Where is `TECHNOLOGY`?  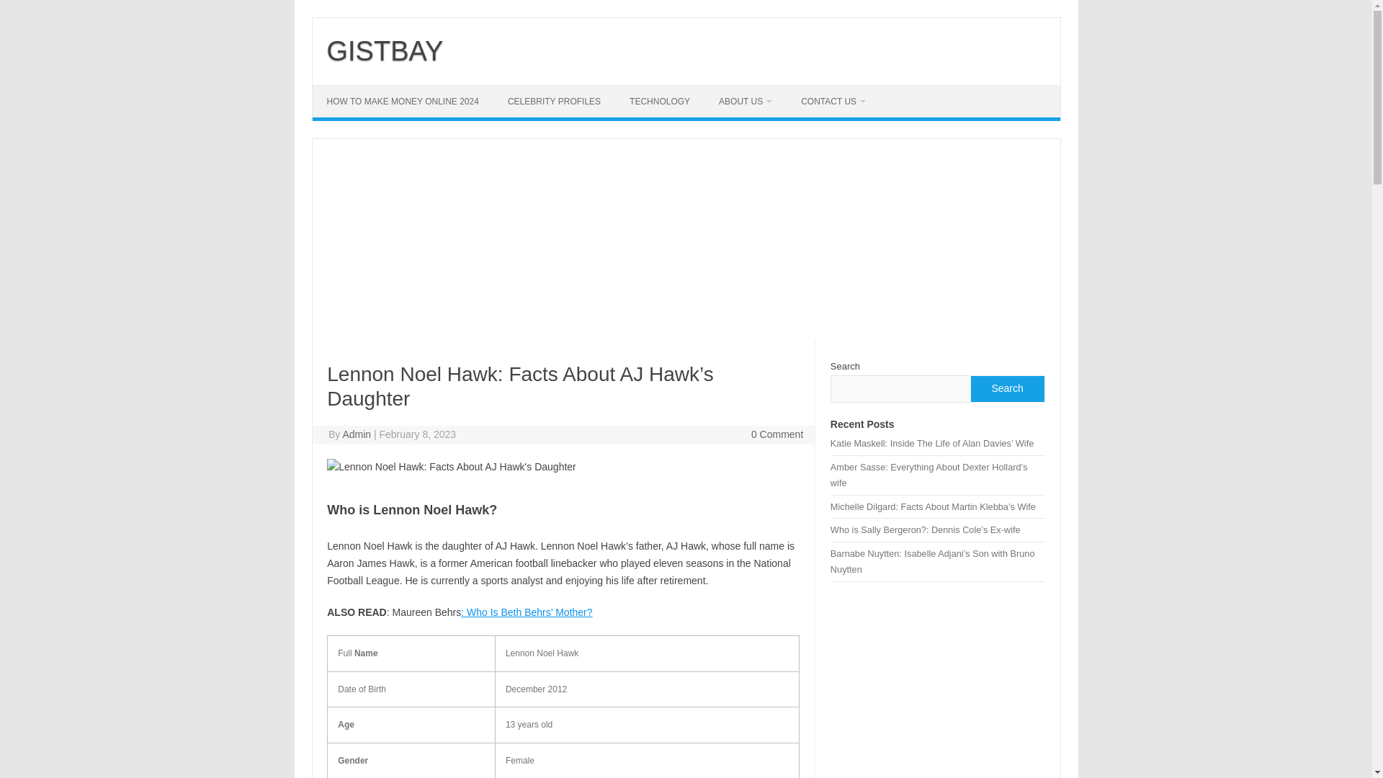 TECHNOLOGY is located at coordinates (660, 101).